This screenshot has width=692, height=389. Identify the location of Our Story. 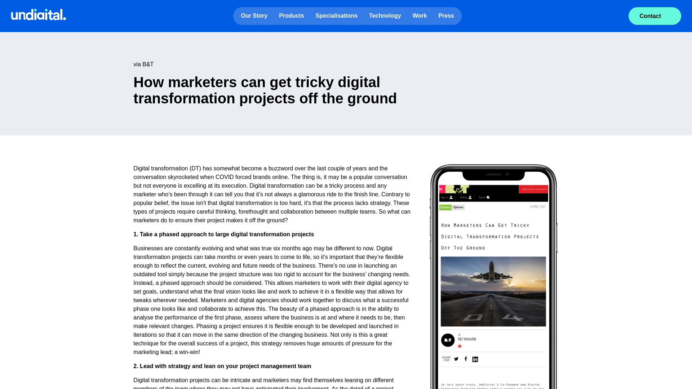
(254, 16).